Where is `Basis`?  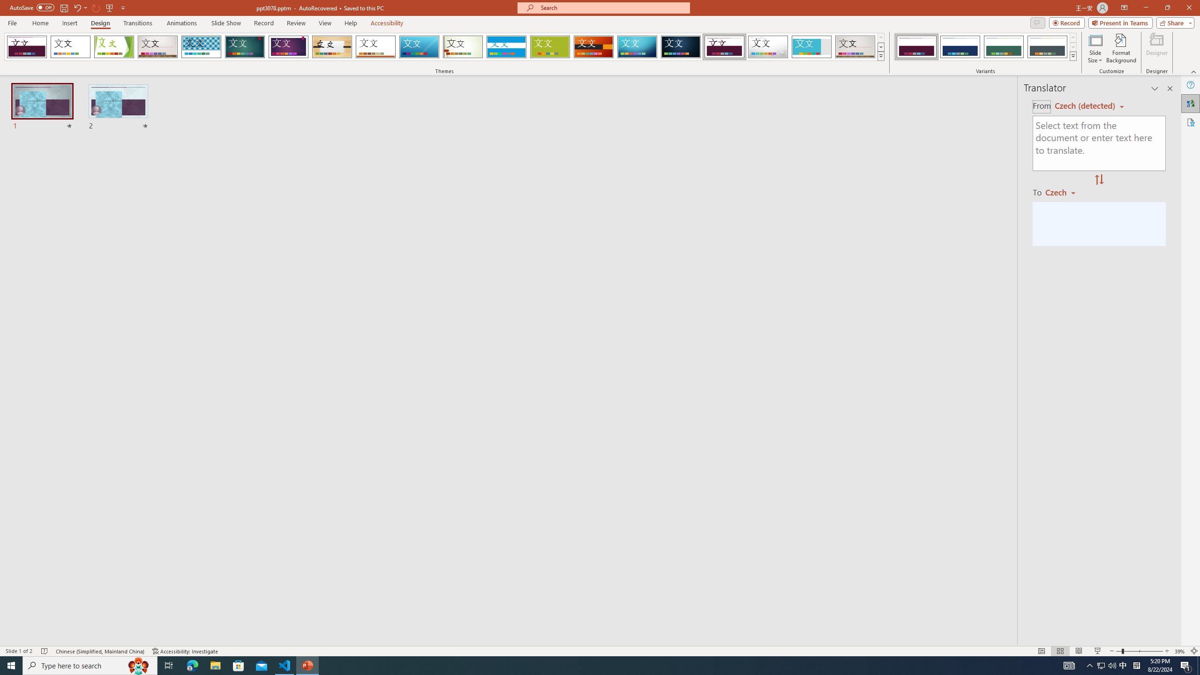 Basis is located at coordinates (550, 47).